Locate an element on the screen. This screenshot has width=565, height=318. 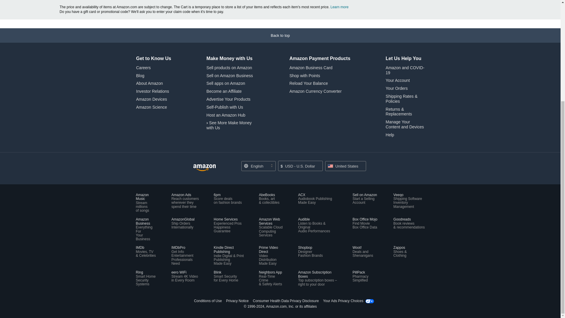
Learn more is located at coordinates (340, 7).